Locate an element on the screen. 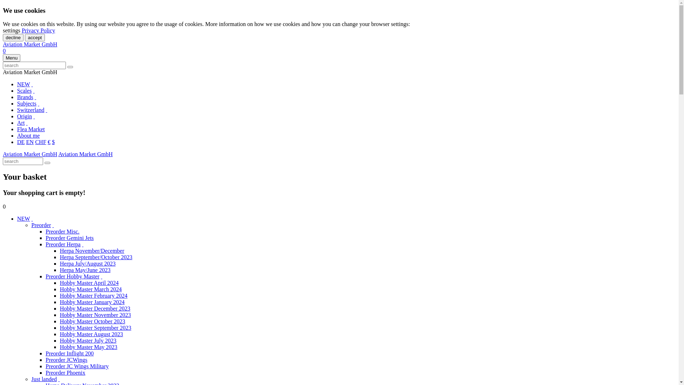 The height and width of the screenshot is (385, 684). CHF is located at coordinates (41, 142).